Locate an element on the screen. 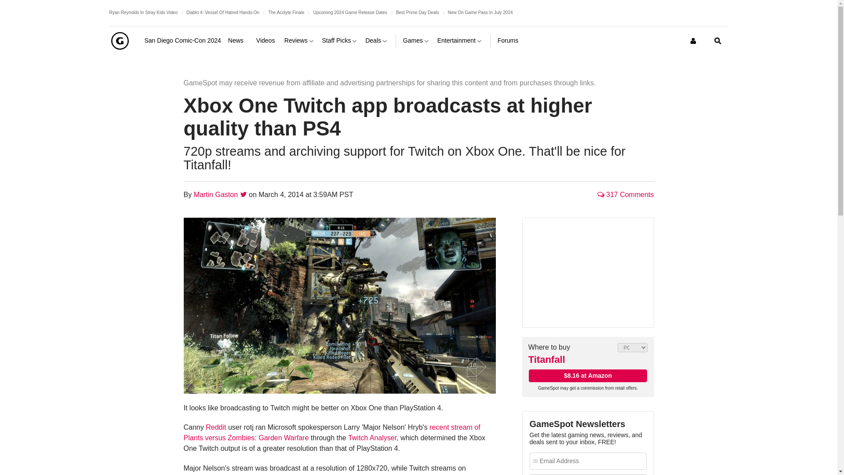 The image size is (844, 475). Staff Picks is located at coordinates (340, 40).